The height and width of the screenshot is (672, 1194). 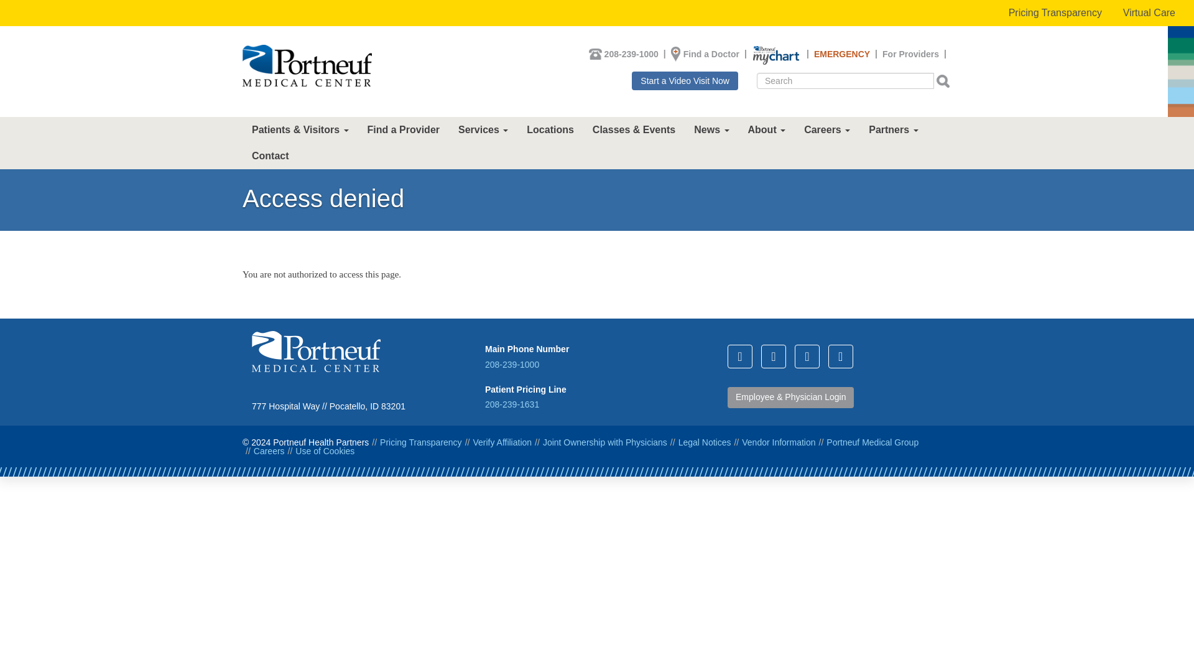 What do you see at coordinates (711, 54) in the screenshot?
I see `Find a Doctor` at bounding box center [711, 54].